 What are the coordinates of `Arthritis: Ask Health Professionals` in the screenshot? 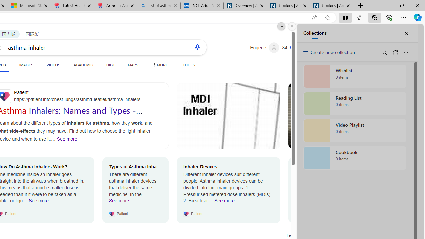 It's located at (116, 6).